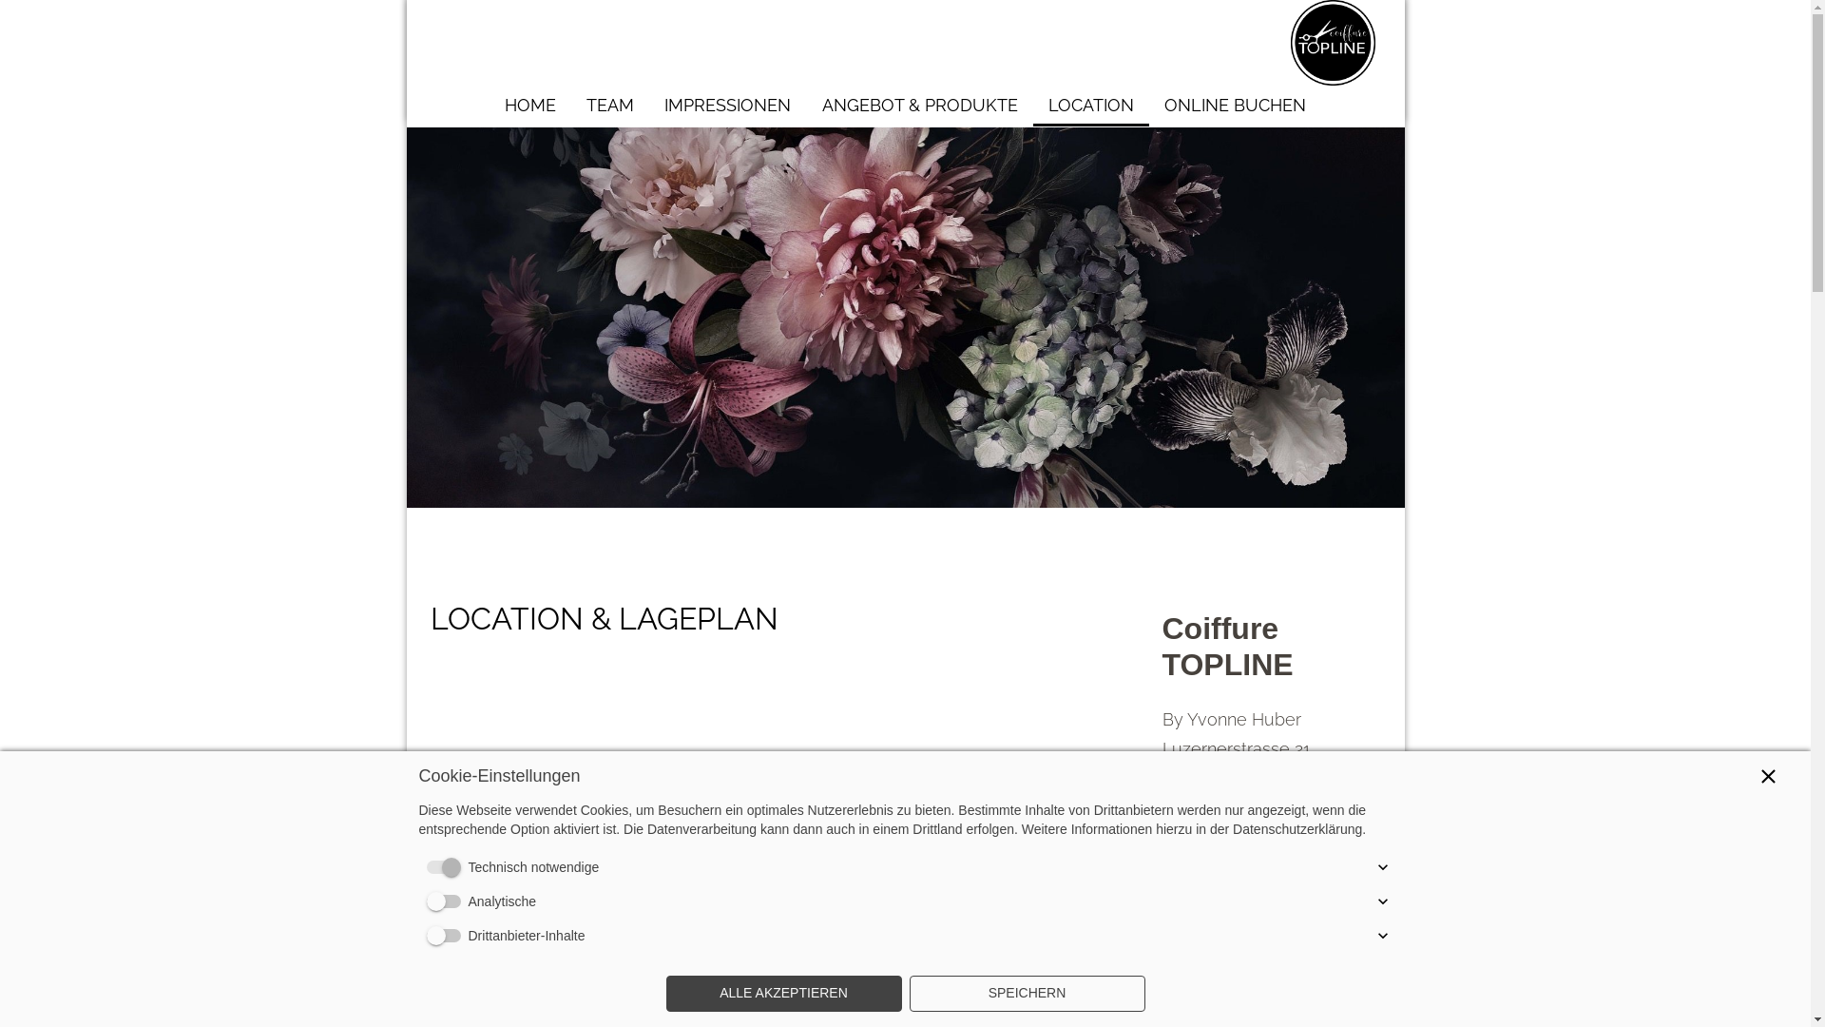  Describe the element at coordinates (529, 105) in the screenshot. I see `HOME` at that location.